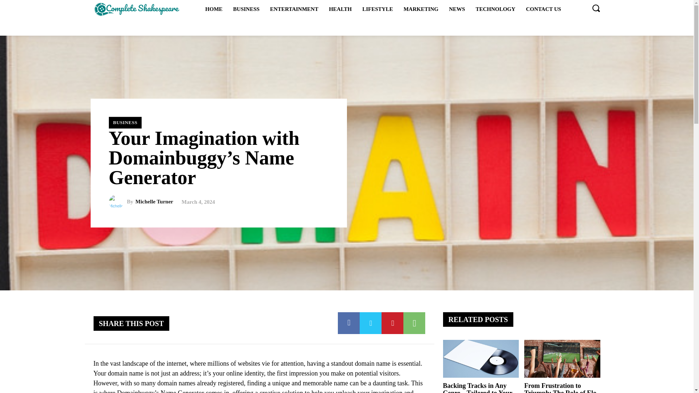 The height and width of the screenshot is (393, 699). Describe the element at coordinates (246, 9) in the screenshot. I see `BUSINESS` at that location.